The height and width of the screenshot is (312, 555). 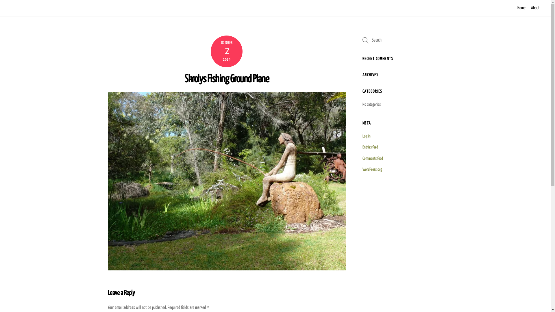 What do you see at coordinates (367, 136) in the screenshot?
I see `Log in` at bounding box center [367, 136].